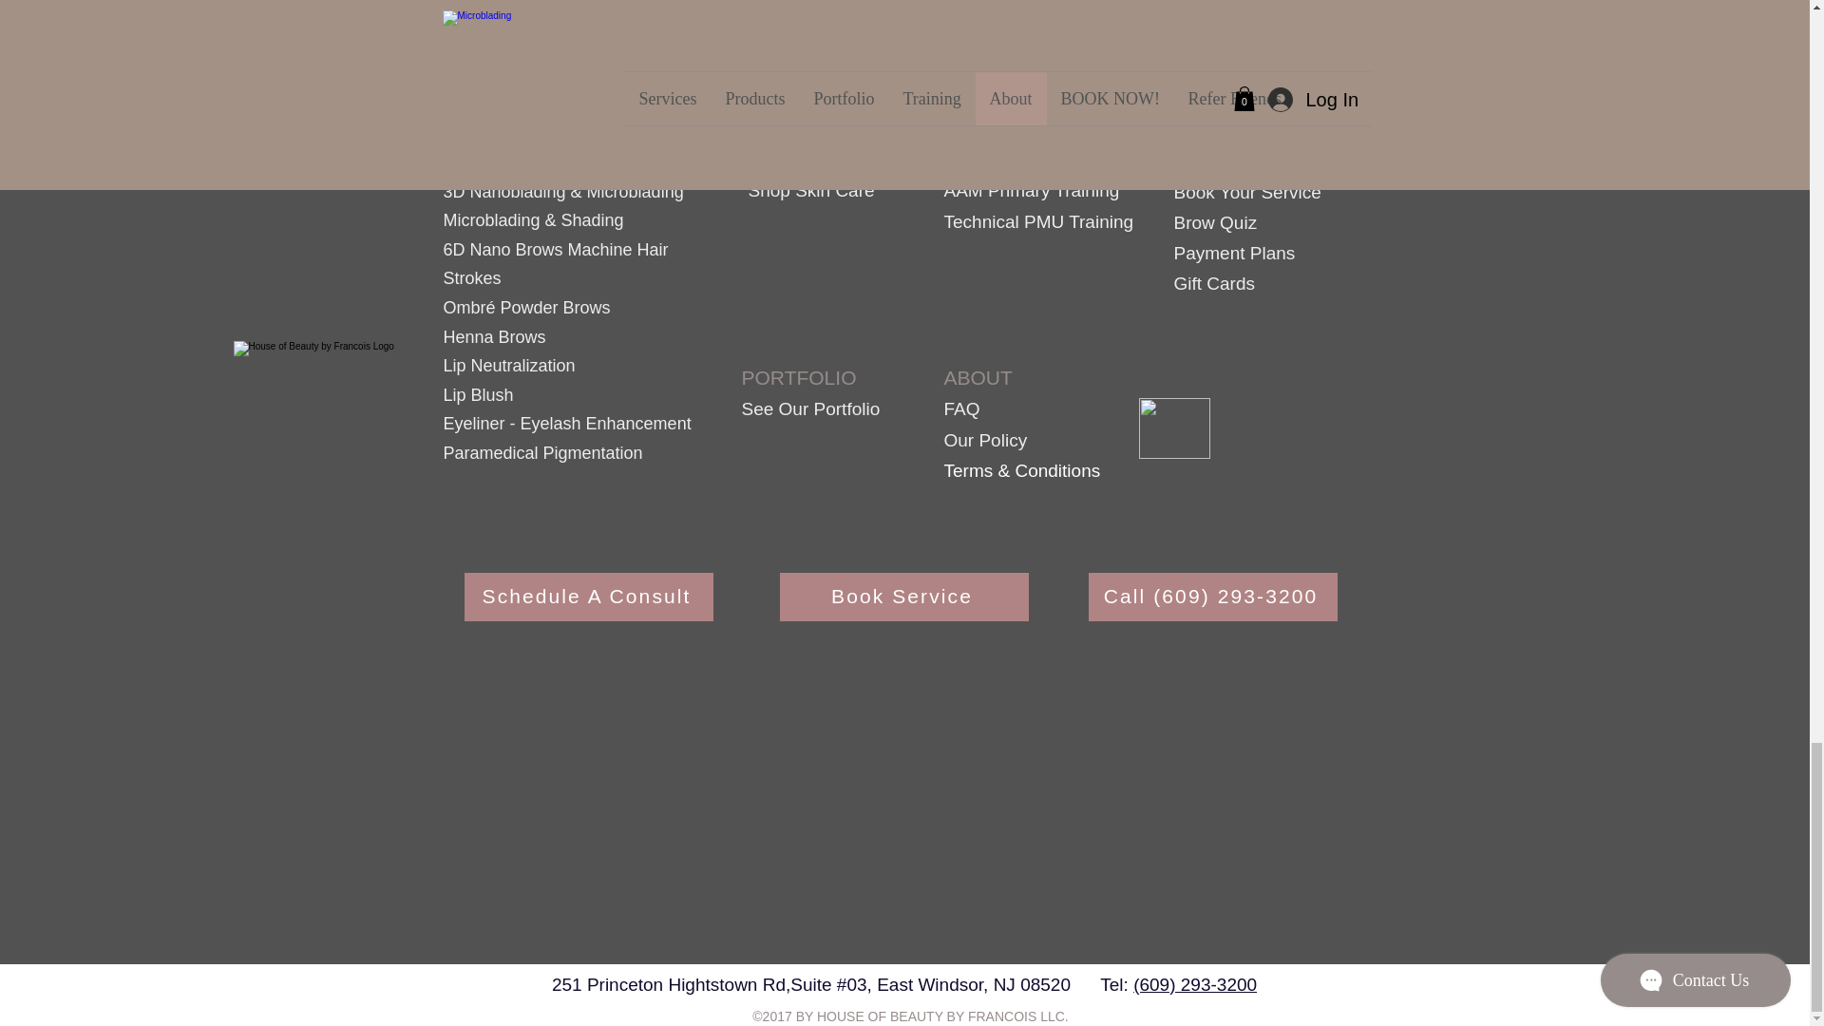 This screenshot has height=1026, width=1824. I want to click on Lip Blush, so click(477, 395).